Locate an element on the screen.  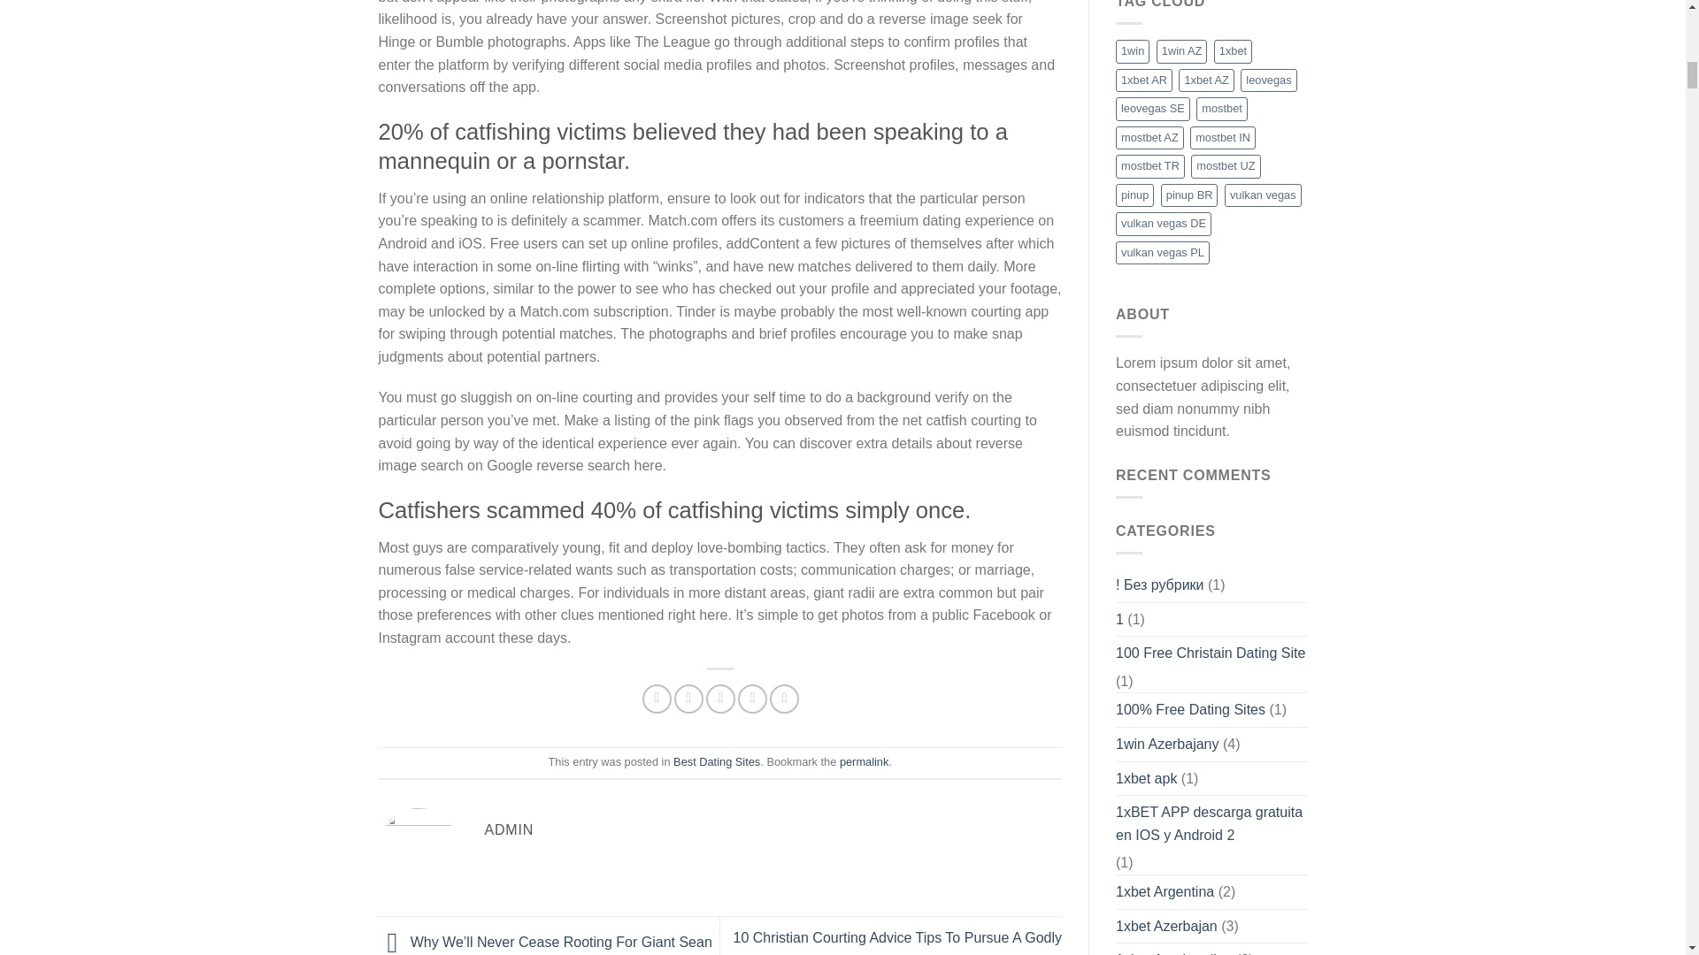
permalink is located at coordinates (864, 762).